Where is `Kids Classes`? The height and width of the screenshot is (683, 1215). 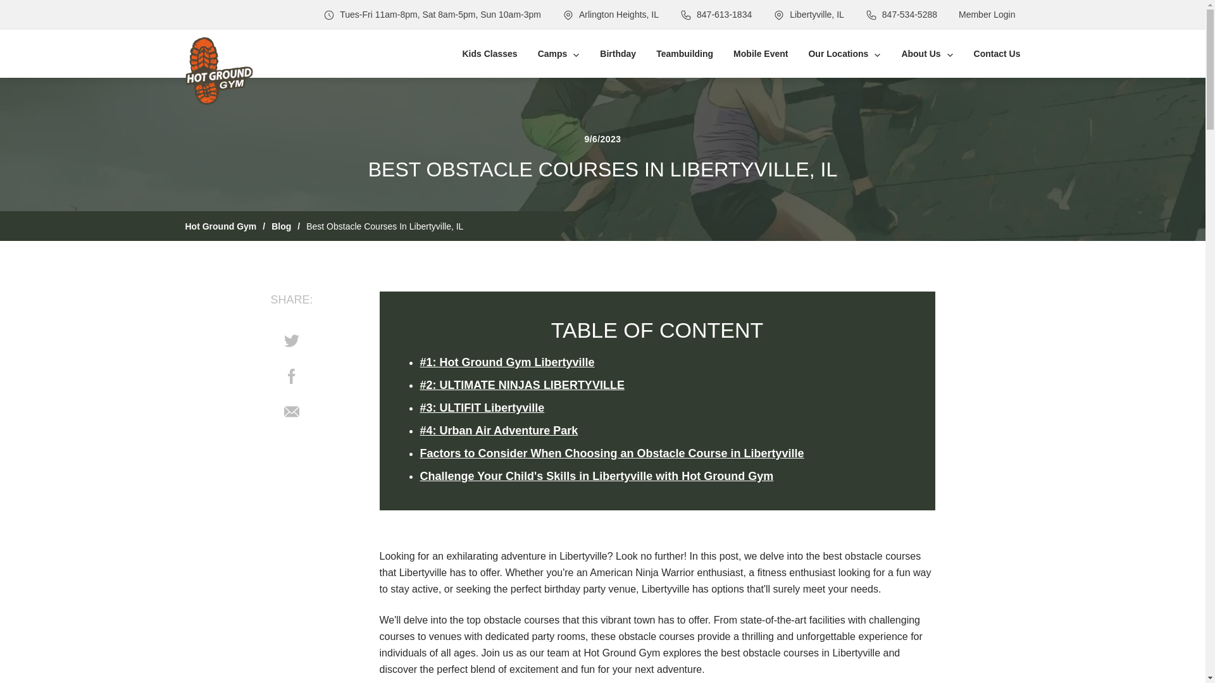
Kids Classes is located at coordinates (489, 54).